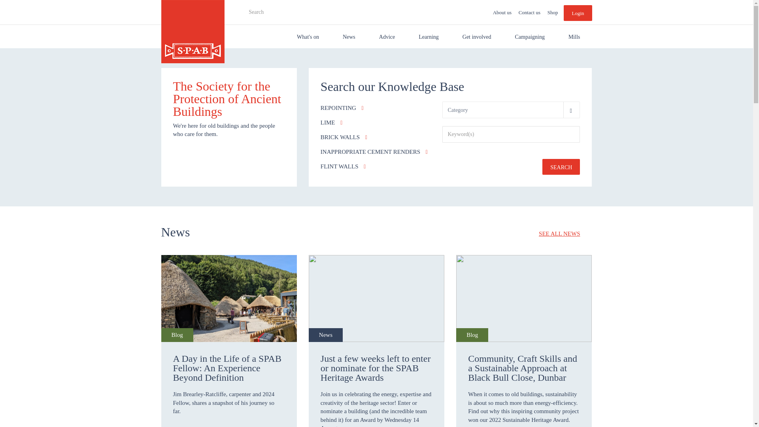 The image size is (759, 427). Describe the element at coordinates (530, 13) in the screenshot. I see `Contact us` at that location.